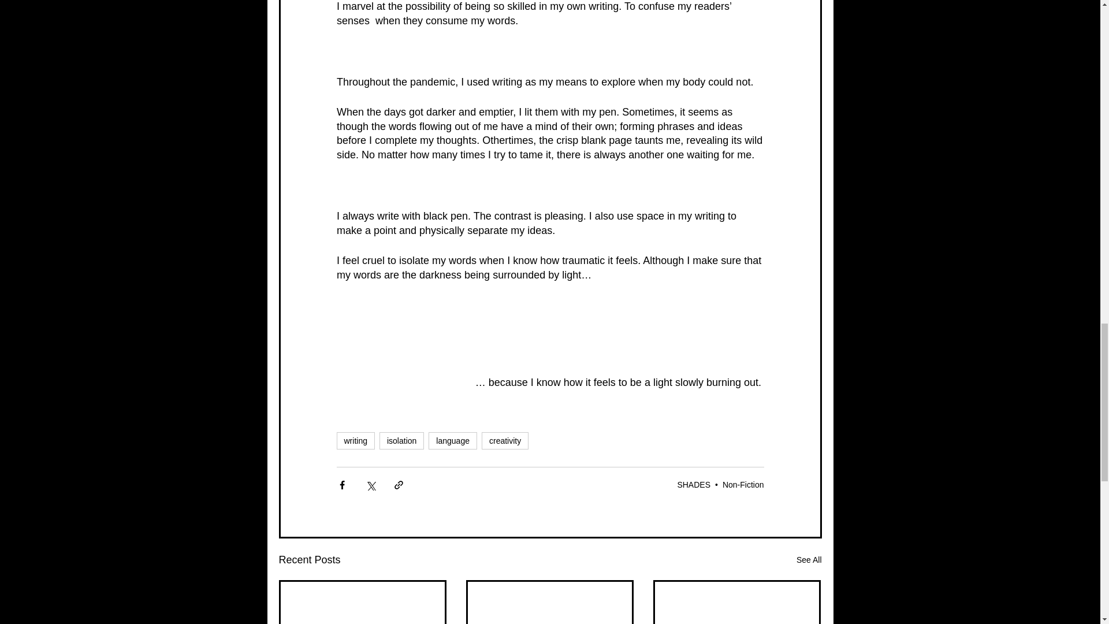 This screenshot has height=624, width=1109. Describe the element at coordinates (355, 440) in the screenshot. I see `writing` at that location.